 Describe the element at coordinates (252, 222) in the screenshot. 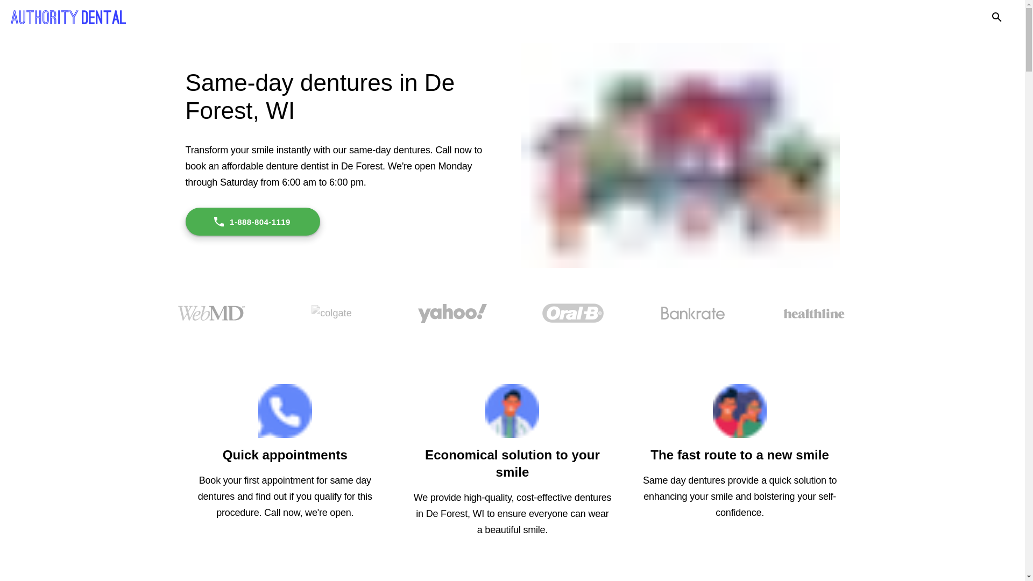

I see `1-888-804-1119` at that location.